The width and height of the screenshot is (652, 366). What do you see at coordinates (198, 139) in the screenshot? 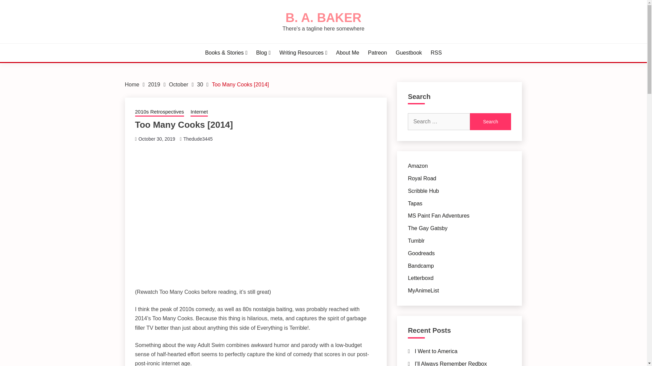
I see `Thedude3445` at bounding box center [198, 139].